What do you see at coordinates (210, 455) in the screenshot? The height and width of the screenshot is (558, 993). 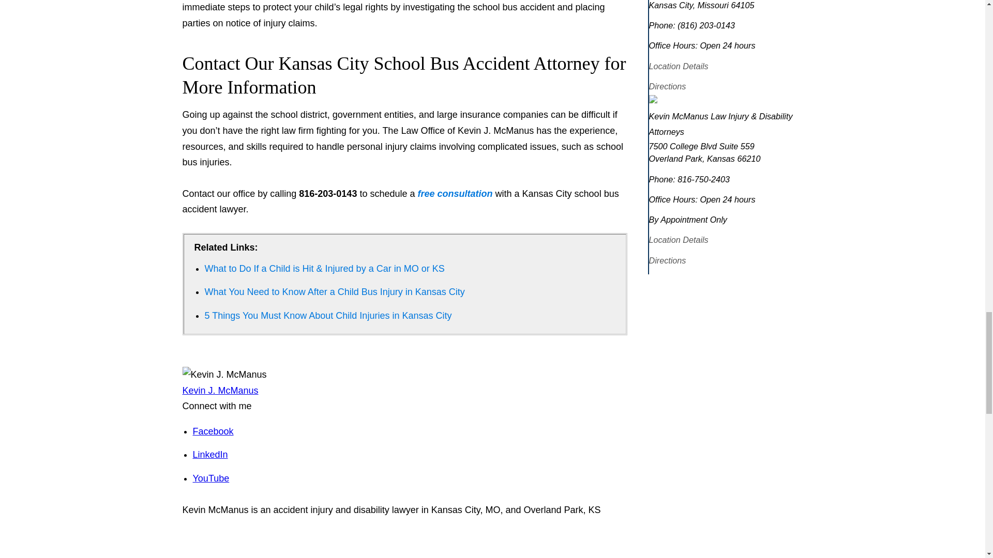 I see `Connect with me on LinkedIn` at bounding box center [210, 455].